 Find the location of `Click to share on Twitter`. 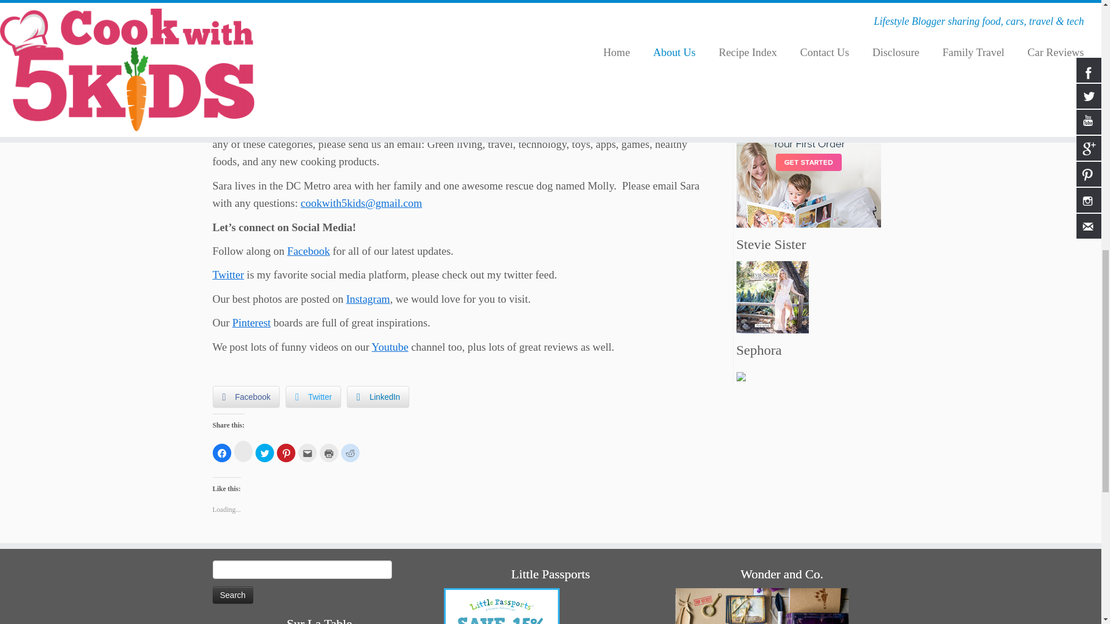

Click to share on Twitter is located at coordinates (265, 453).